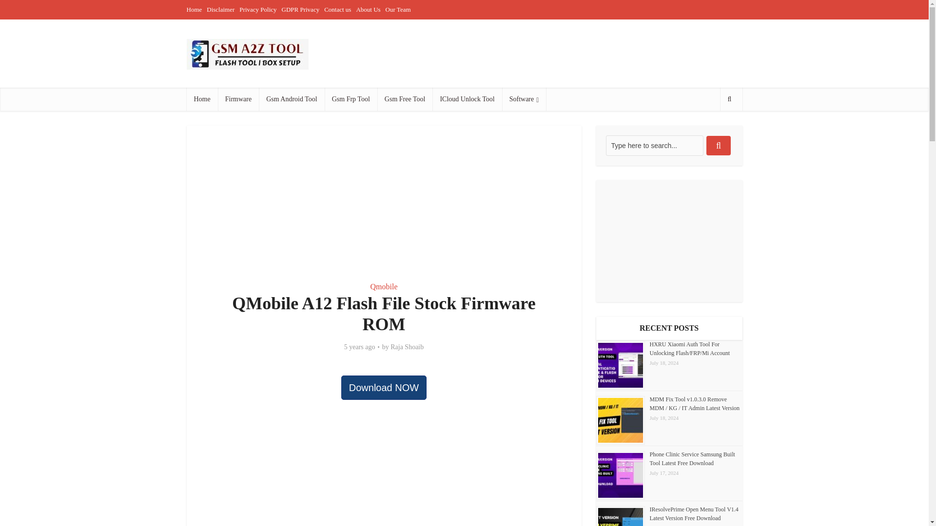  What do you see at coordinates (257, 9) in the screenshot?
I see `Privacy Policy` at bounding box center [257, 9].